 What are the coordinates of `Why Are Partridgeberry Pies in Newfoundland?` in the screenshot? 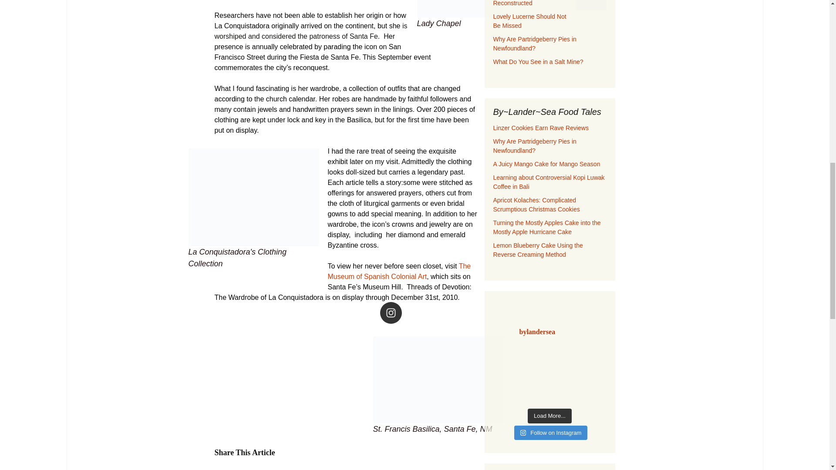 It's located at (534, 44).